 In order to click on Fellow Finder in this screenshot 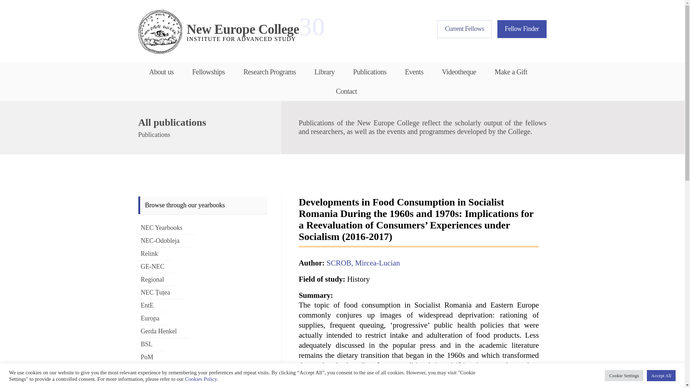, I will do `click(218, 32)`.